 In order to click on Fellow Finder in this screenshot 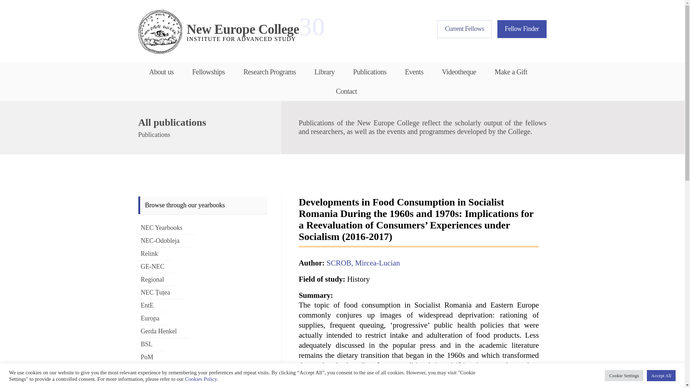, I will do `click(218, 32)`.